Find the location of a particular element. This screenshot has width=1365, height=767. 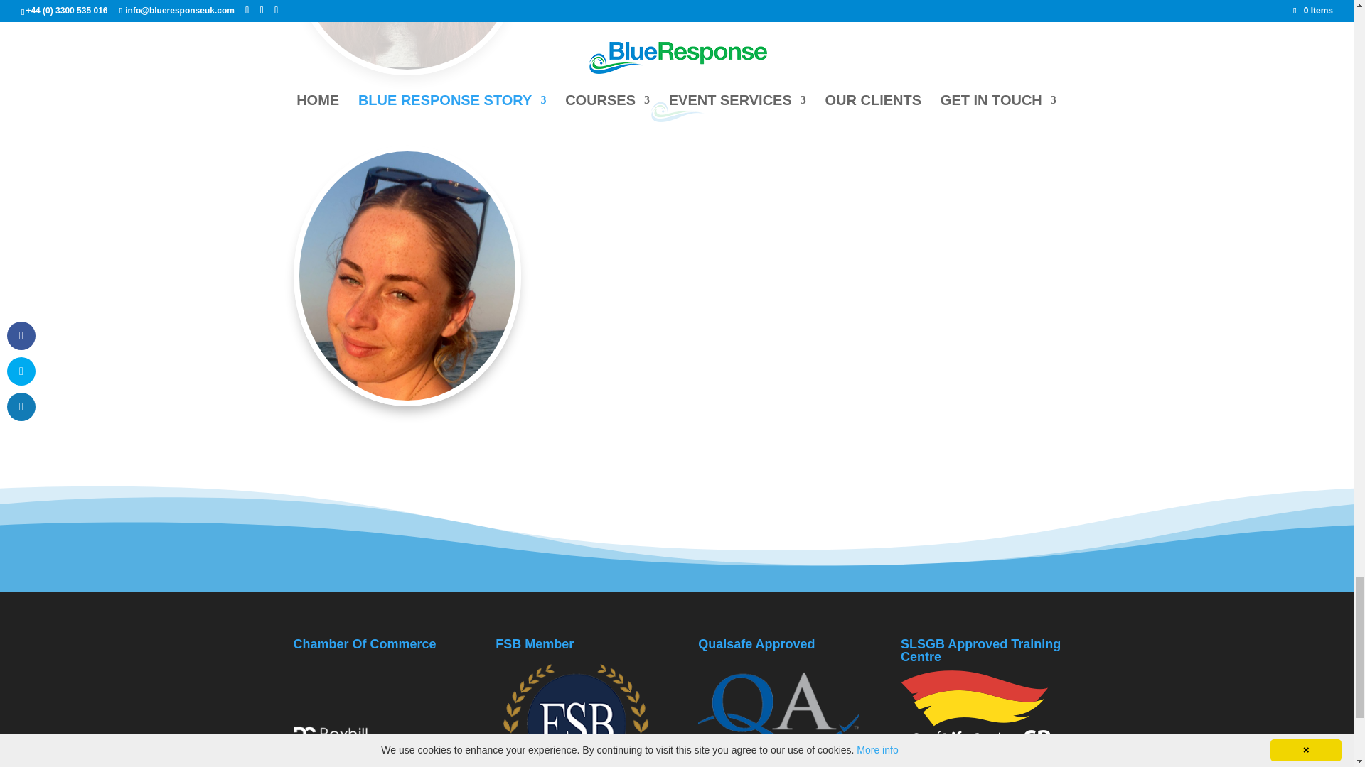

Kasey is located at coordinates (407, 35).